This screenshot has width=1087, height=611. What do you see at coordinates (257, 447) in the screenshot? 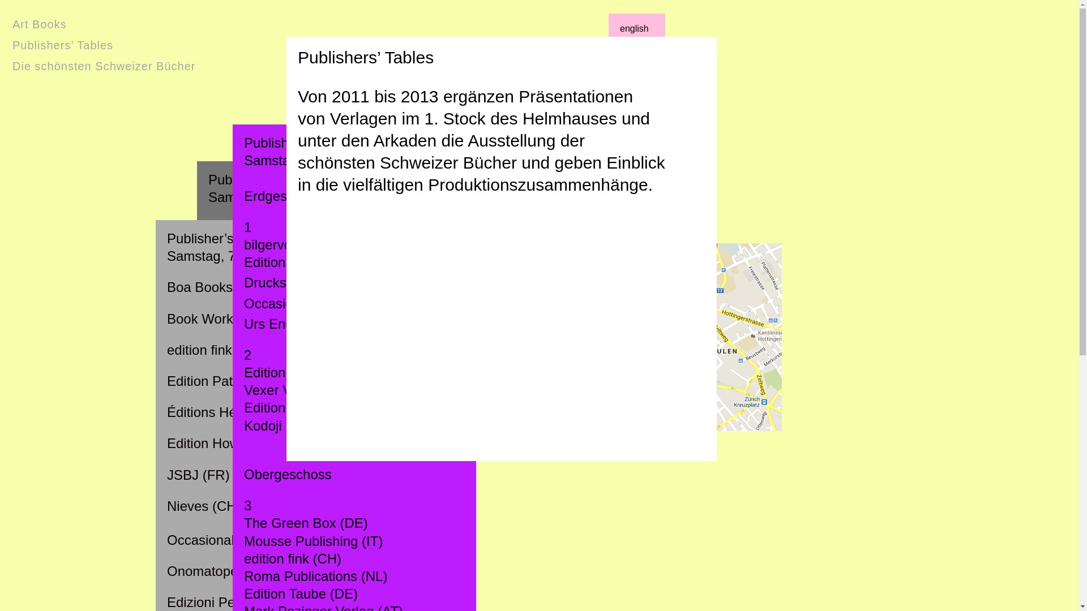
I see `edition fink (CH)` at bounding box center [257, 447].